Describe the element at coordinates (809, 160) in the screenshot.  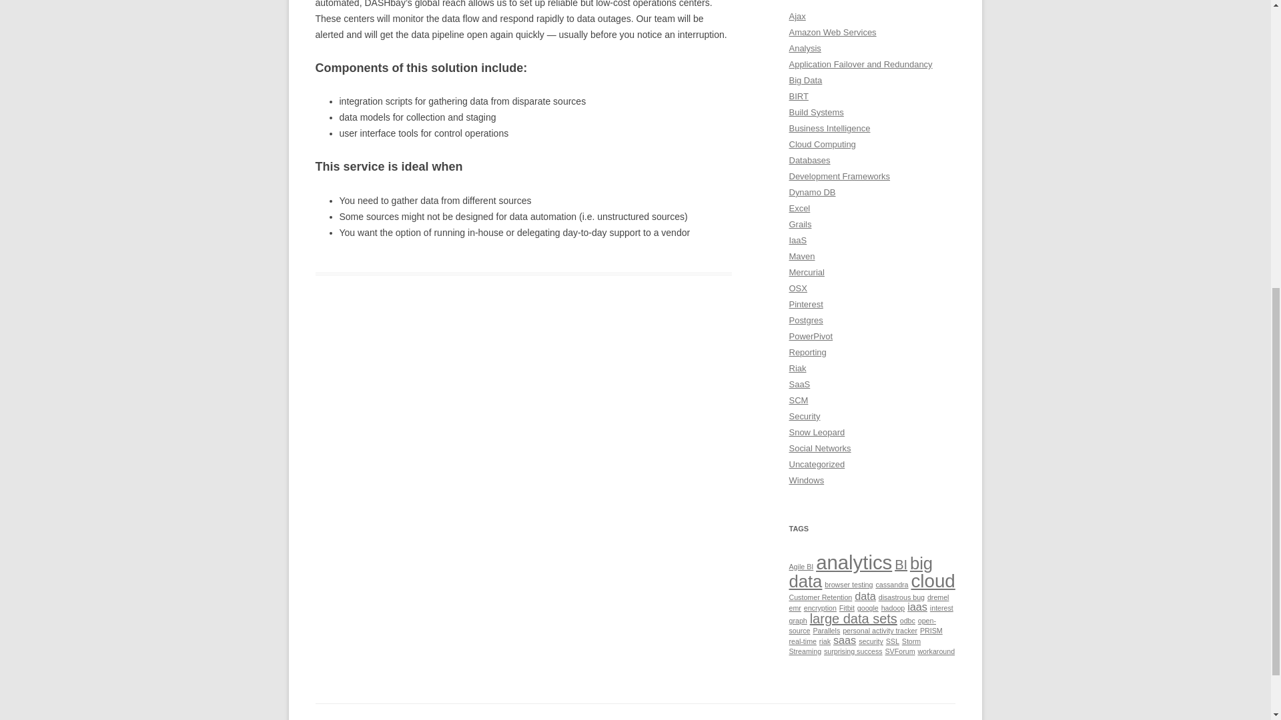
I see `Databases` at that location.